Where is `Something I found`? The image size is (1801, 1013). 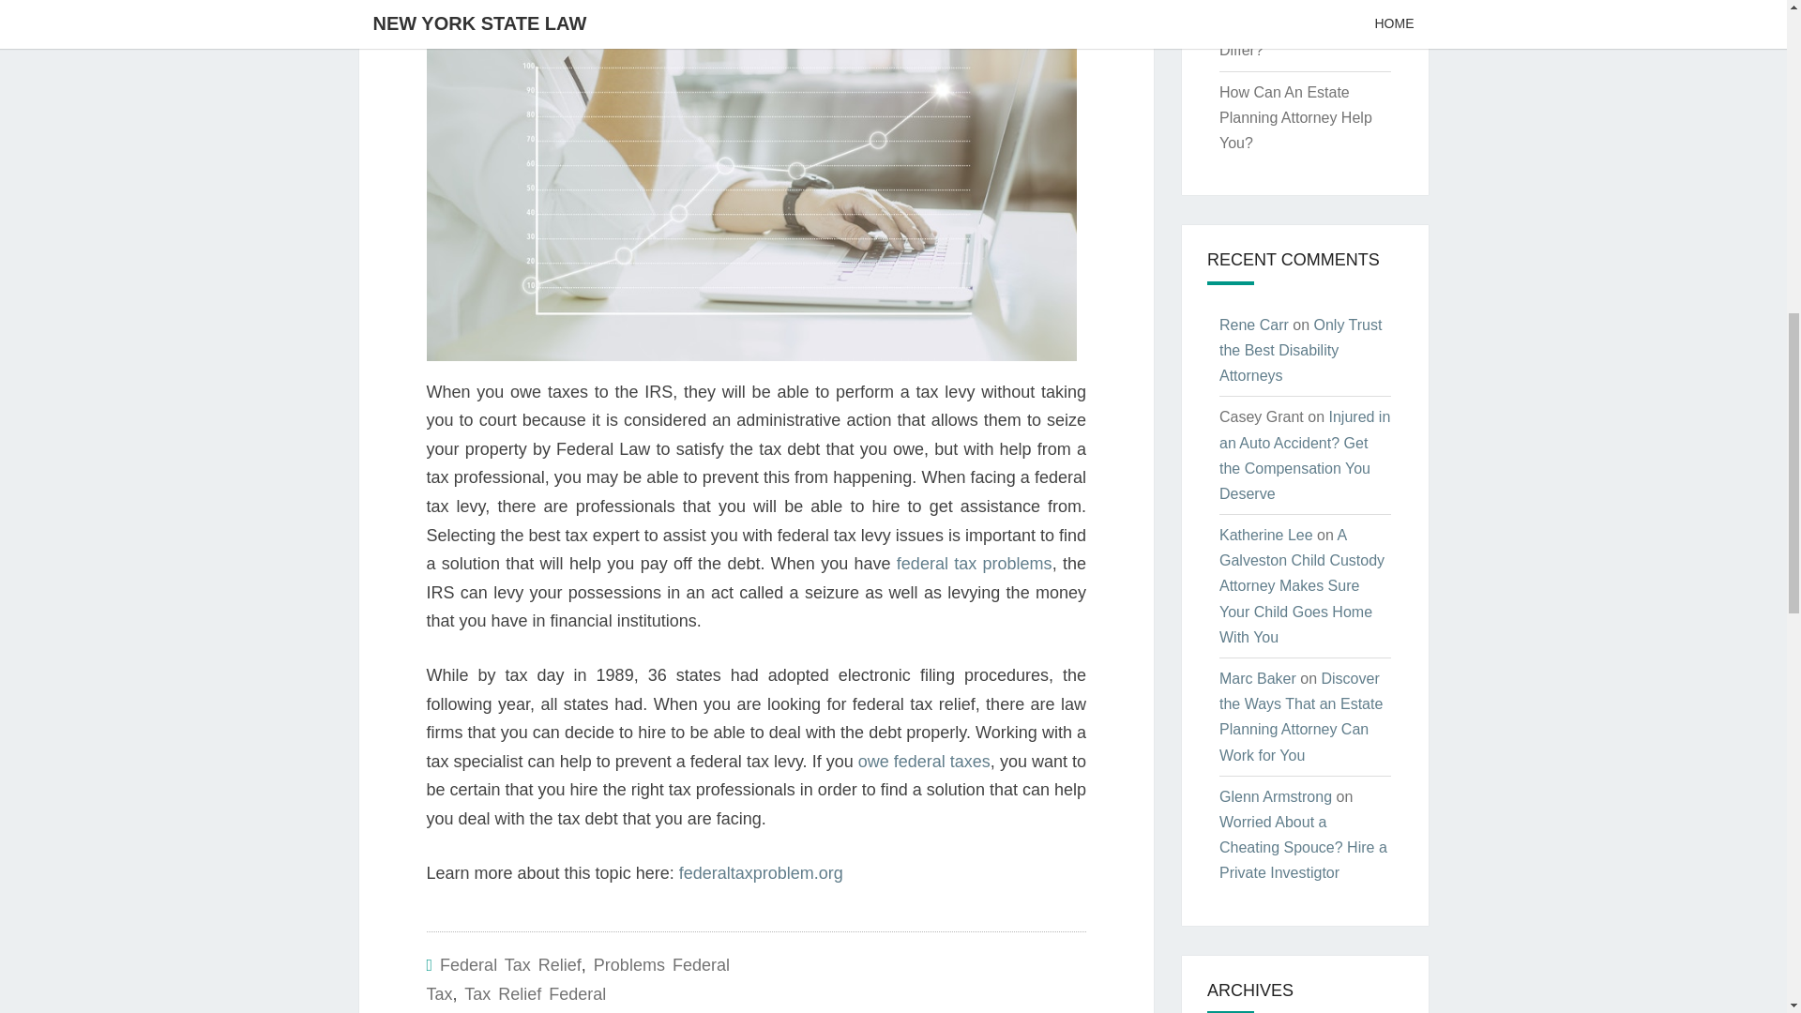 Something I found is located at coordinates (925, 762).